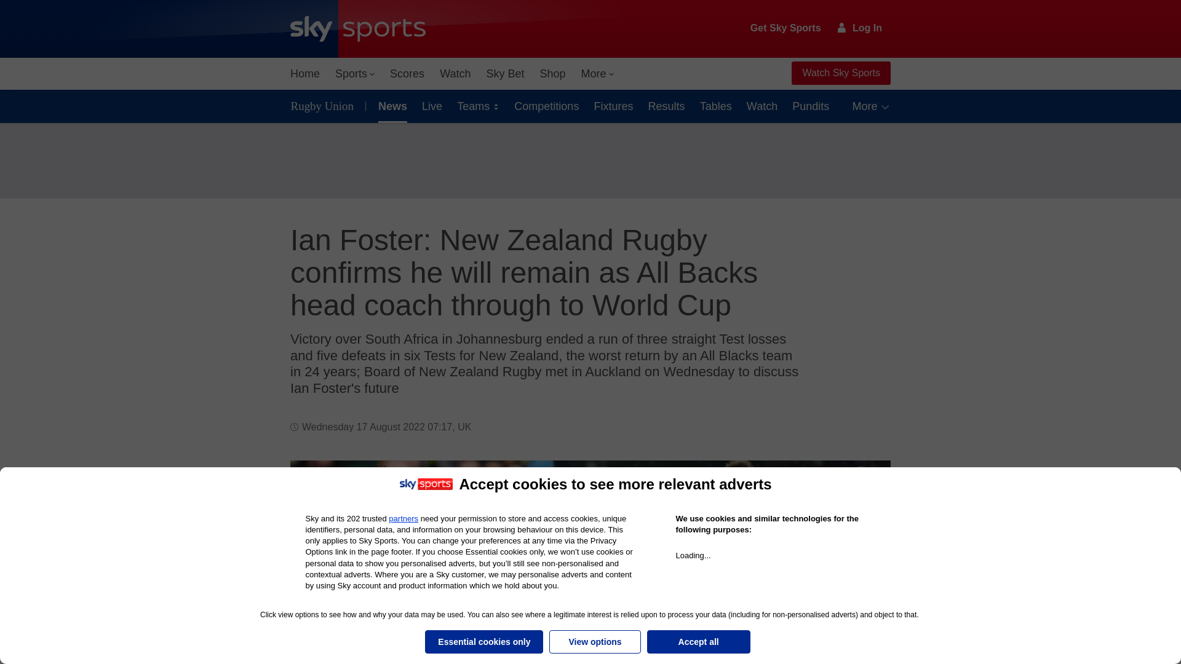  I want to click on Get Sky Sports, so click(786, 28).